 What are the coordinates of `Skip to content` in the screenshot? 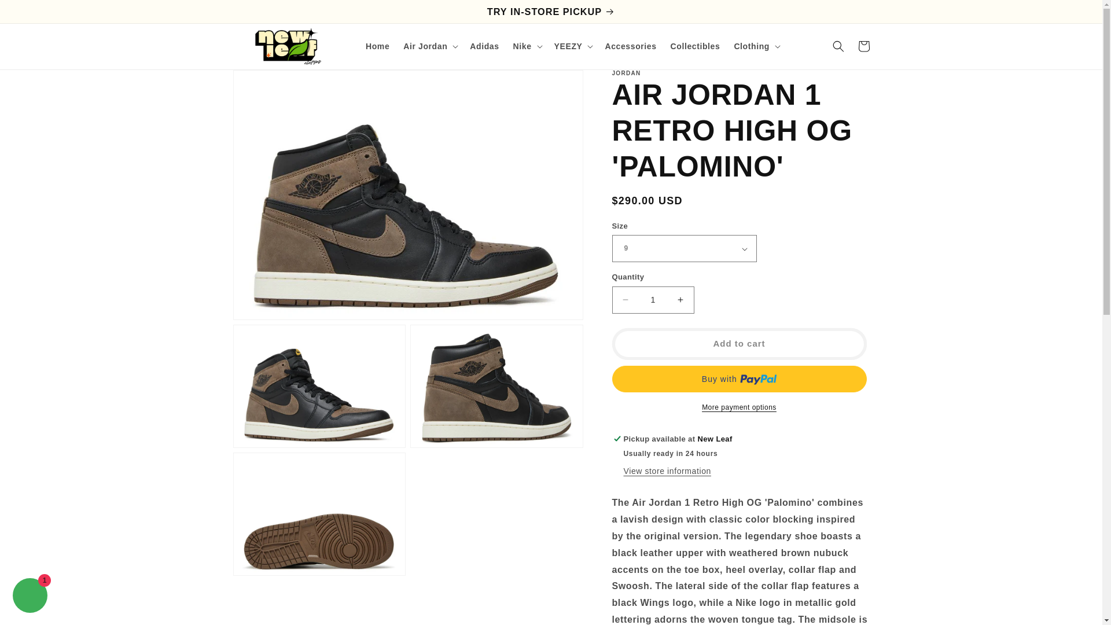 It's located at (37, 16).